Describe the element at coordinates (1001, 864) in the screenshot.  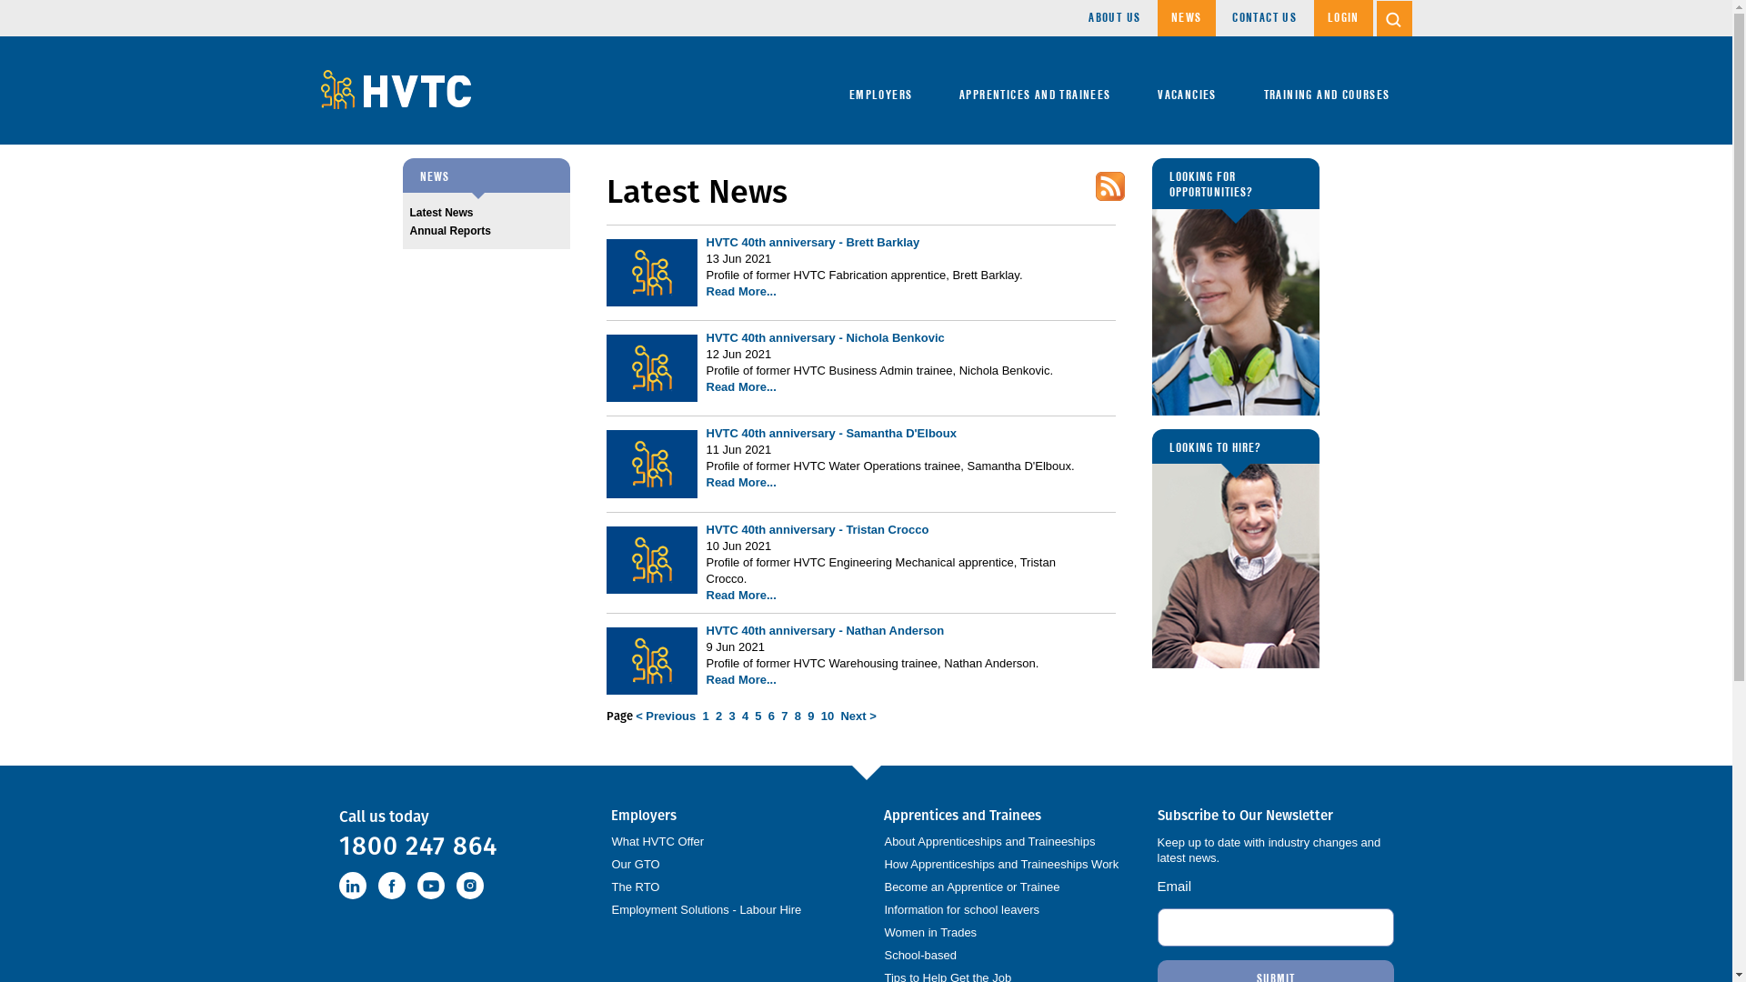
I see `How Apprenticeships and Traineeships Work` at that location.